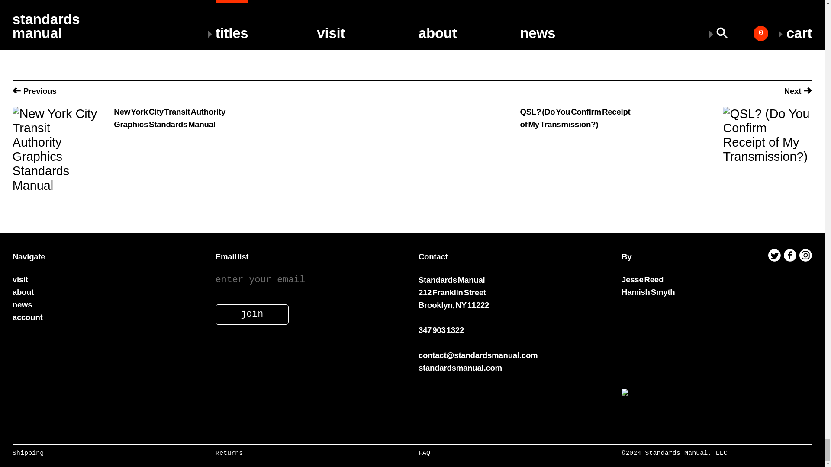 This screenshot has width=831, height=467. Describe the element at coordinates (22, 304) in the screenshot. I see `news` at that location.